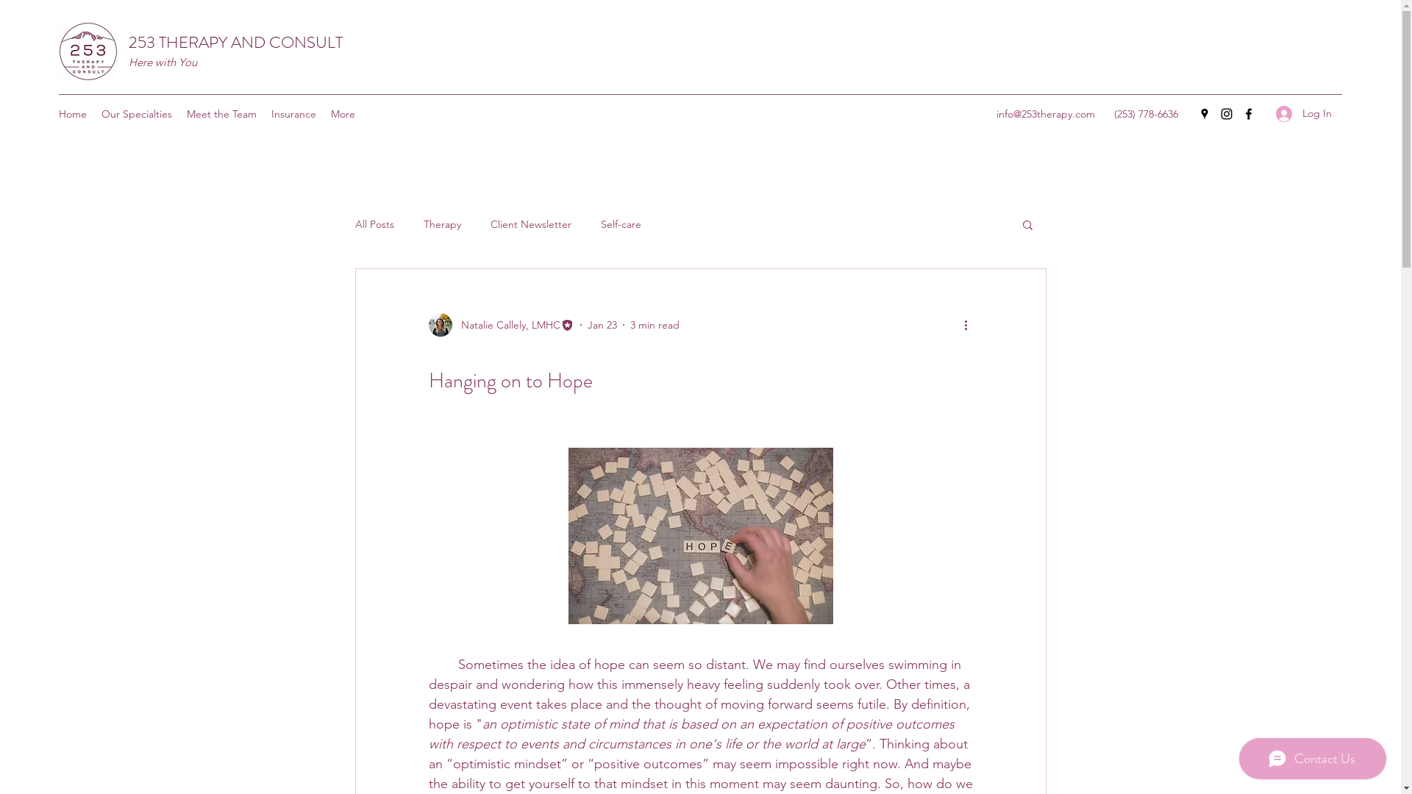 The width and height of the screenshot is (1412, 794). Describe the element at coordinates (294, 114) in the screenshot. I see `Insurance` at that location.